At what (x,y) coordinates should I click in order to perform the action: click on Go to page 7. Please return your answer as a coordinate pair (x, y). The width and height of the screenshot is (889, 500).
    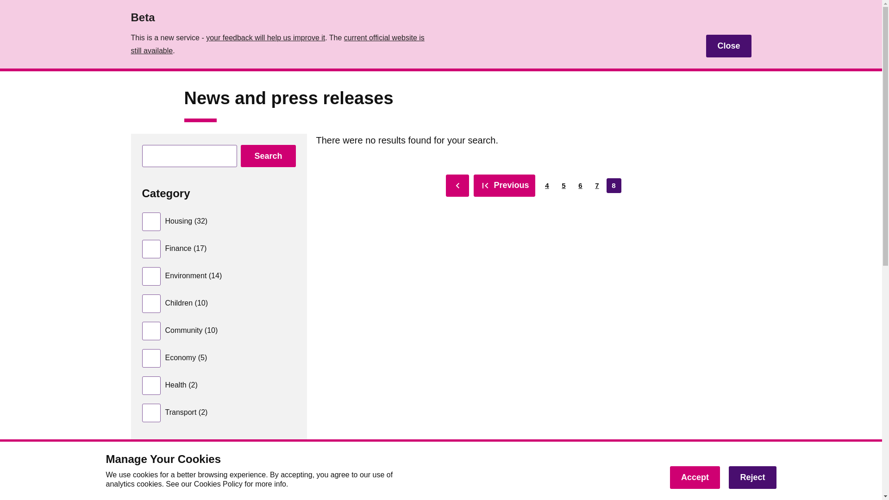
    Looking at the image, I should click on (581, 185).